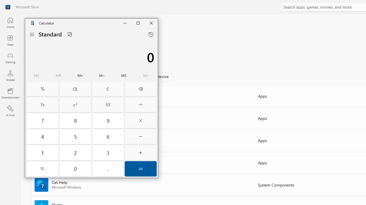  Describe the element at coordinates (75, 153) in the screenshot. I see `Two` at that location.